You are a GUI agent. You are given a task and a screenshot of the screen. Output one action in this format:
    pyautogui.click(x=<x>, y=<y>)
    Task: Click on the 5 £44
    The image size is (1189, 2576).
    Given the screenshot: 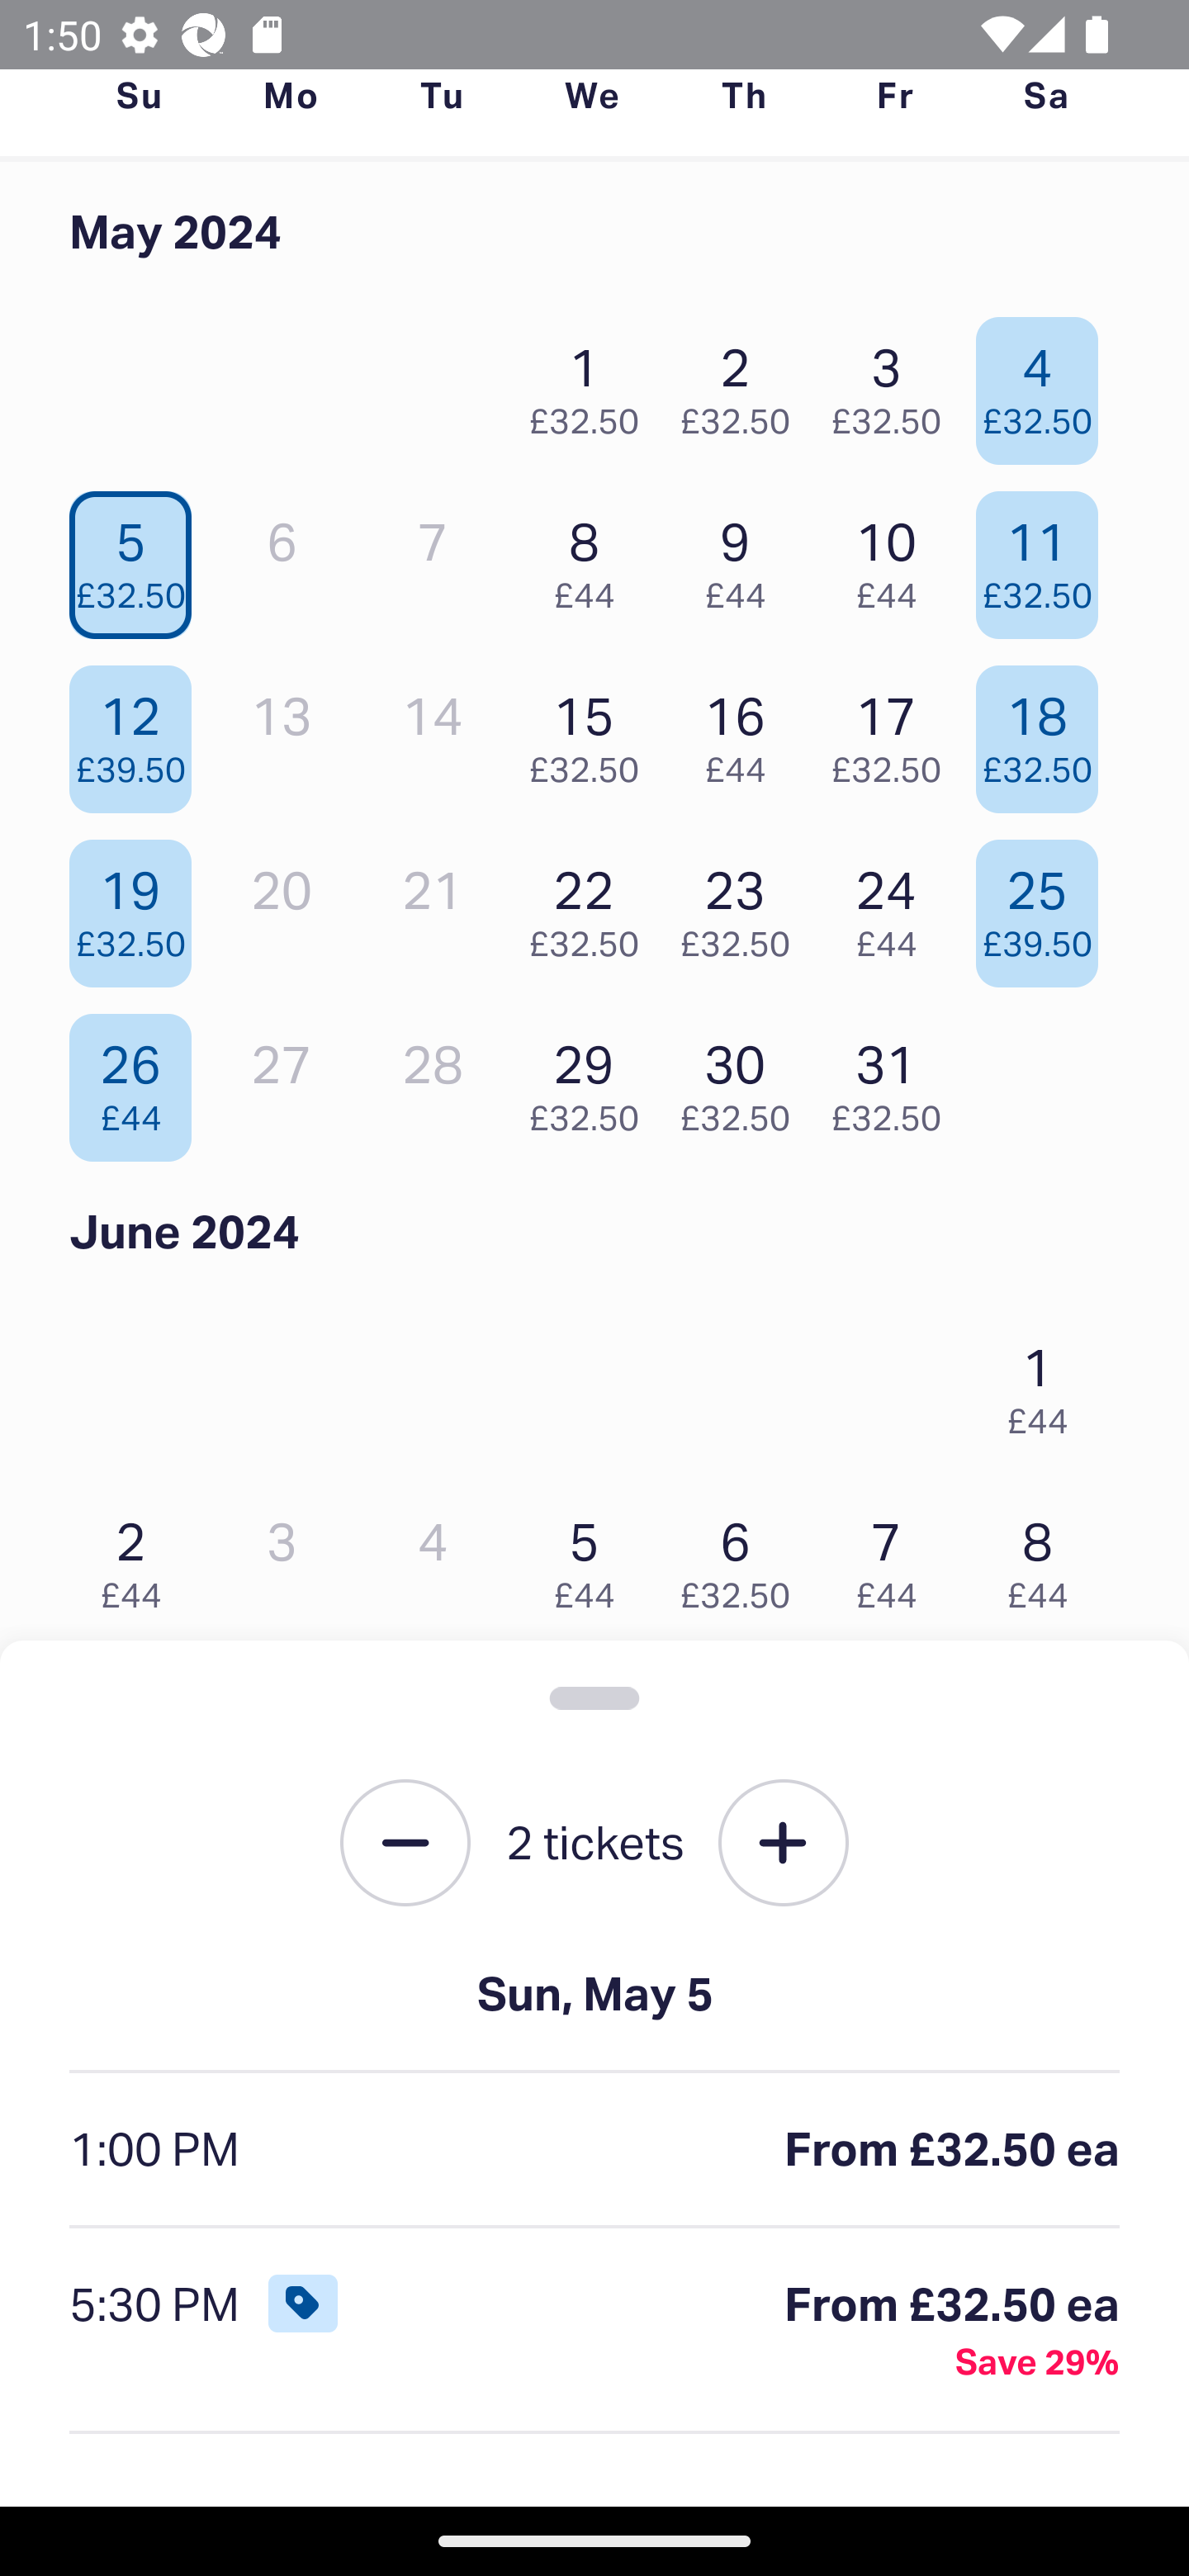 What is the action you would take?
    pyautogui.click(x=593, y=1557)
    